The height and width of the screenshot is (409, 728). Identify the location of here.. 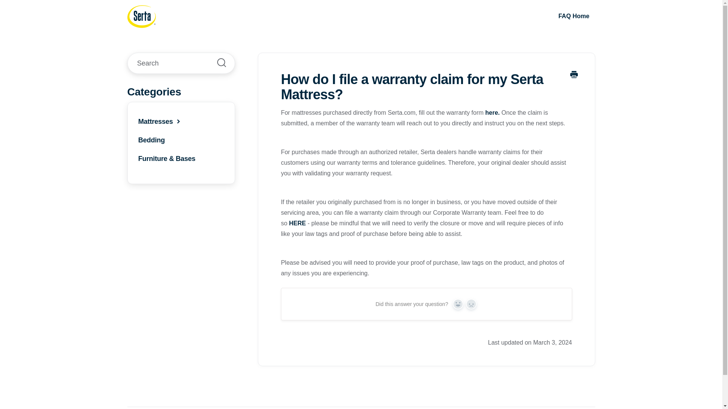
(492, 112).